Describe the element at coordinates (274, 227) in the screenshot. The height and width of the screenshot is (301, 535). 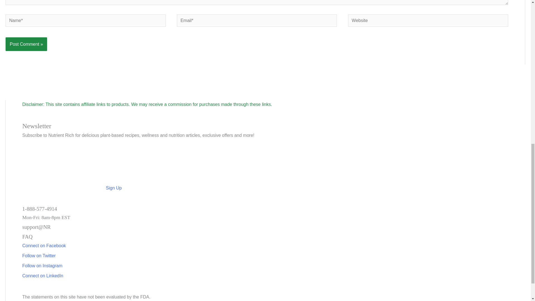
I see `Email` at that location.